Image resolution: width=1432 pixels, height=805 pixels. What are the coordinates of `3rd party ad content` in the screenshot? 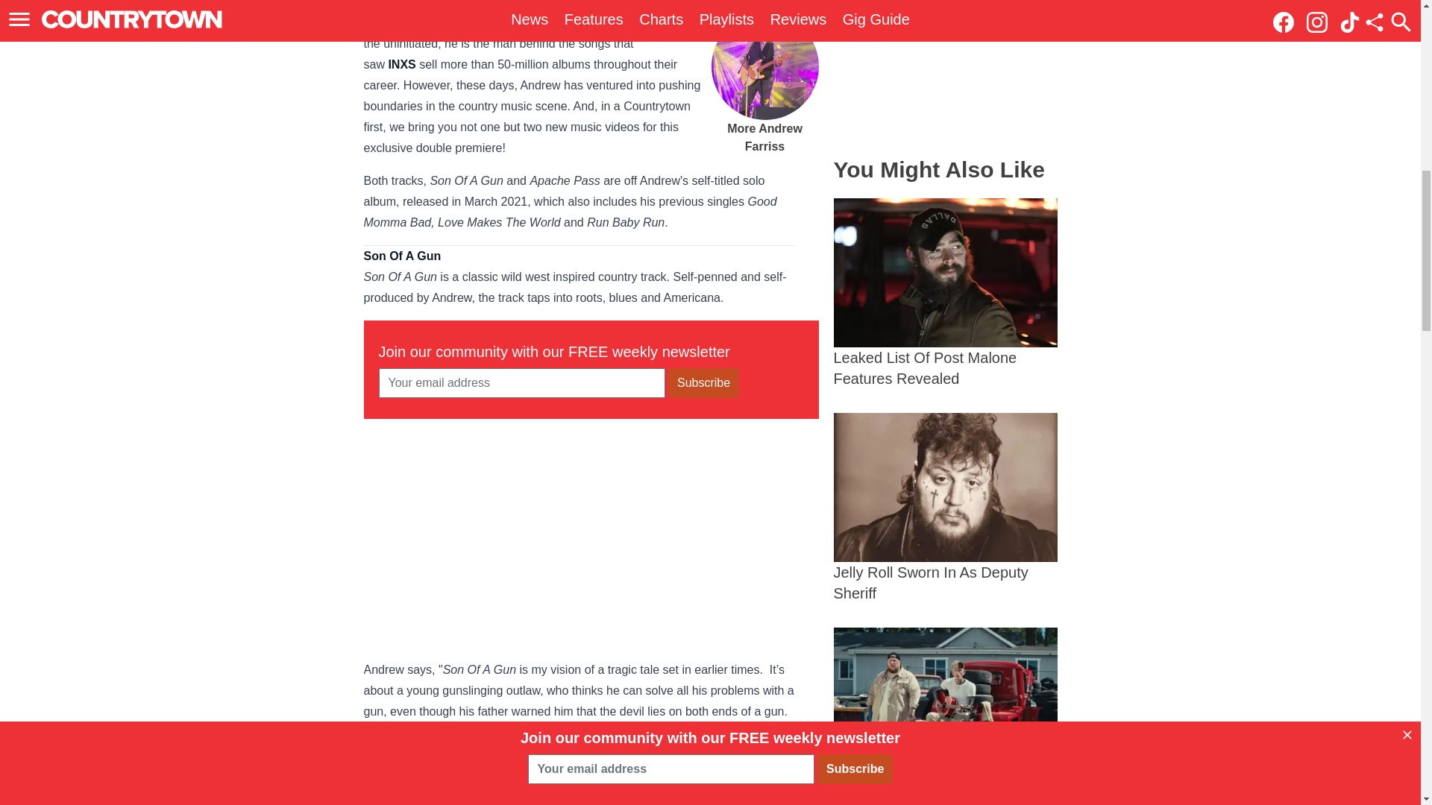 It's located at (946, 71).